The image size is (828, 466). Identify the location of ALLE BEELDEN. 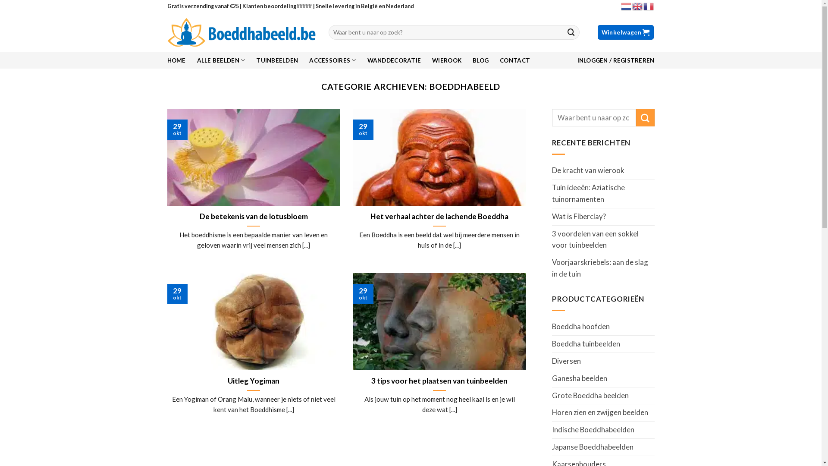
(221, 60).